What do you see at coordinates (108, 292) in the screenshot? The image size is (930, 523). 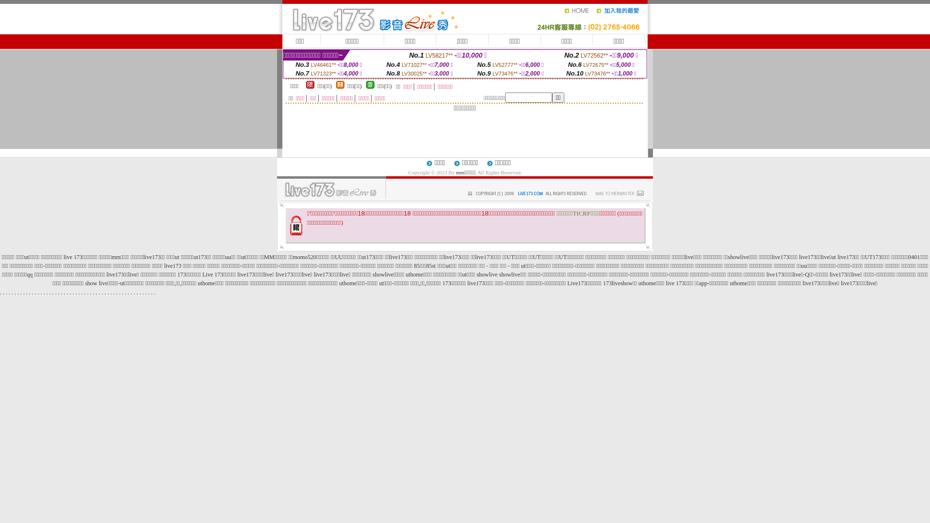 I see `.` at bounding box center [108, 292].